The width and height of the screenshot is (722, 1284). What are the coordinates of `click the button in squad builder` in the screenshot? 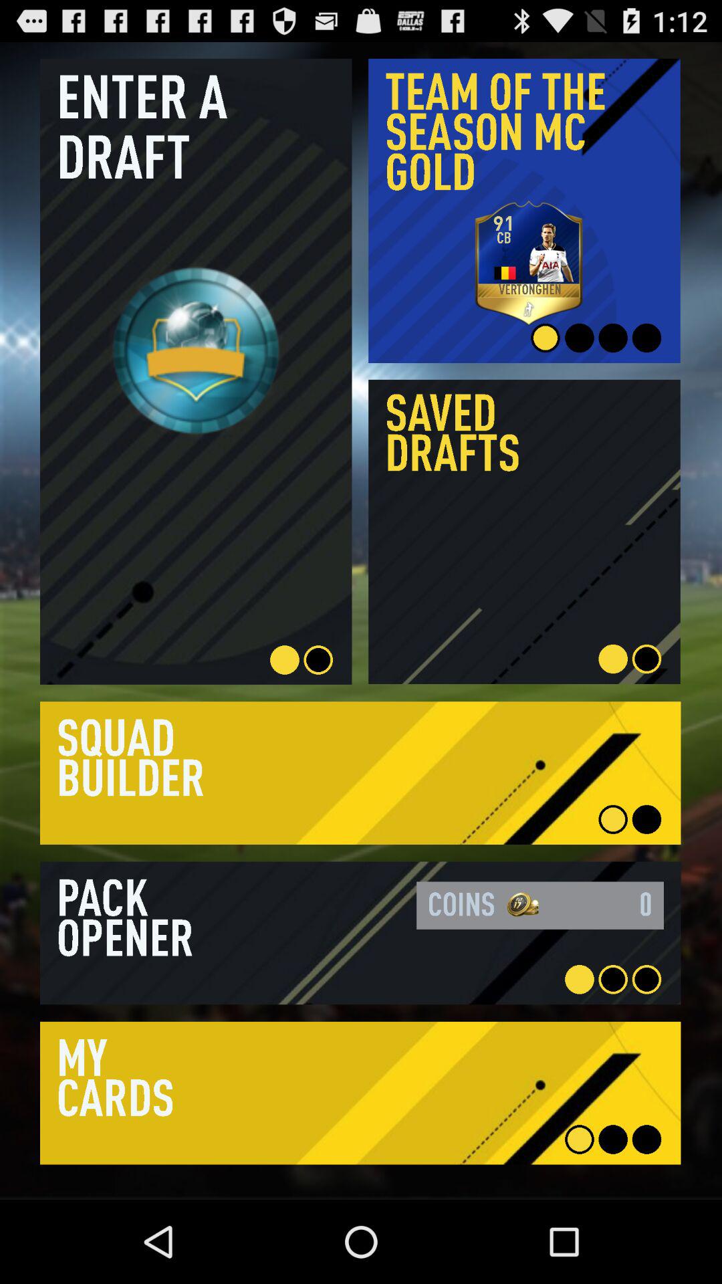 It's located at (360, 773).